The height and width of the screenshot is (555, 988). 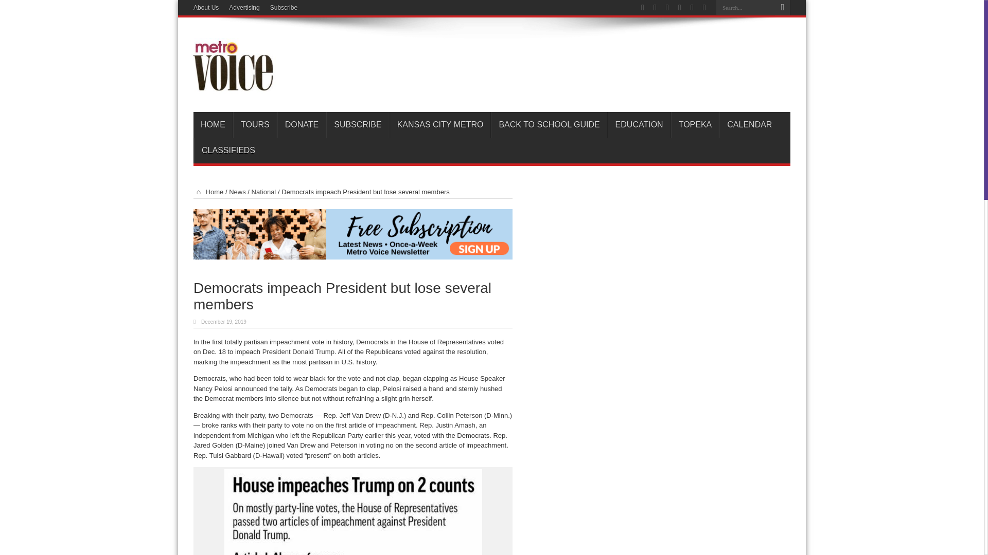 What do you see at coordinates (283, 8) in the screenshot?
I see `Subscribe` at bounding box center [283, 8].